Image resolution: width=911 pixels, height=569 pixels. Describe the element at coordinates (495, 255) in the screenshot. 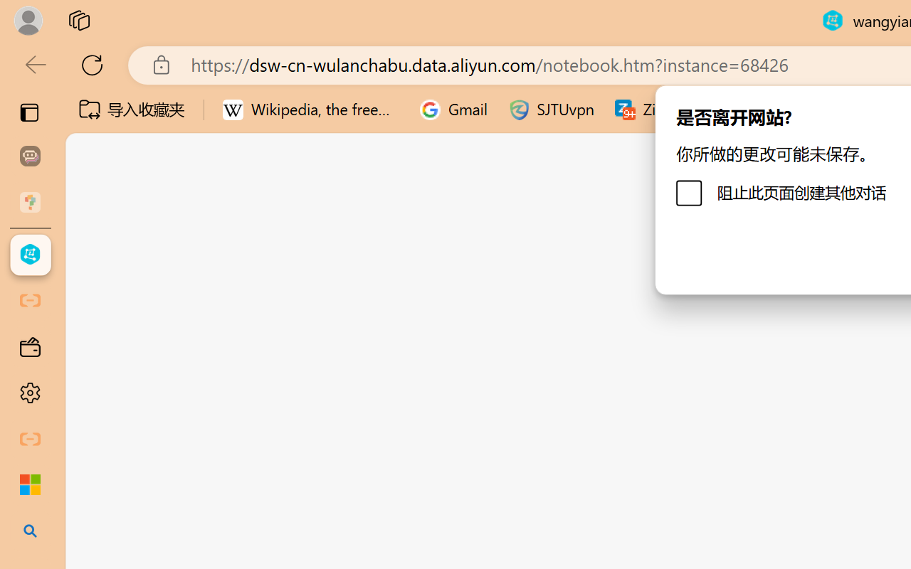

I see `Output (Ctrl+Shift+U)` at that location.